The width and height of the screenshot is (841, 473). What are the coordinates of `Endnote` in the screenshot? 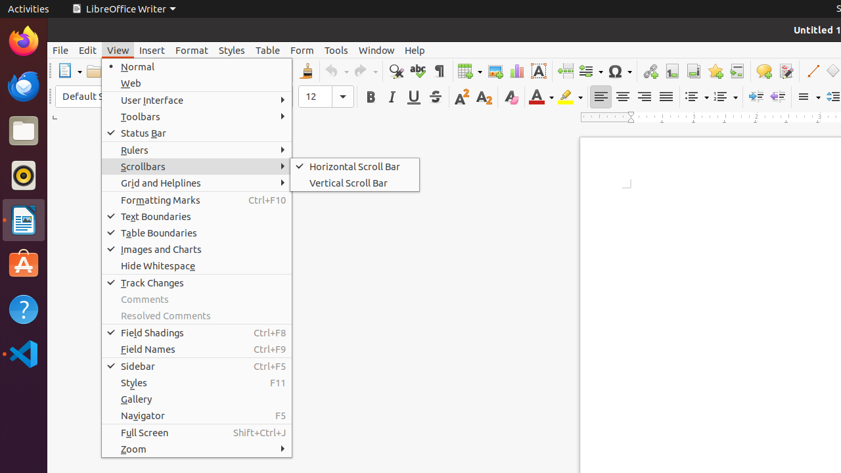 It's located at (694, 71).